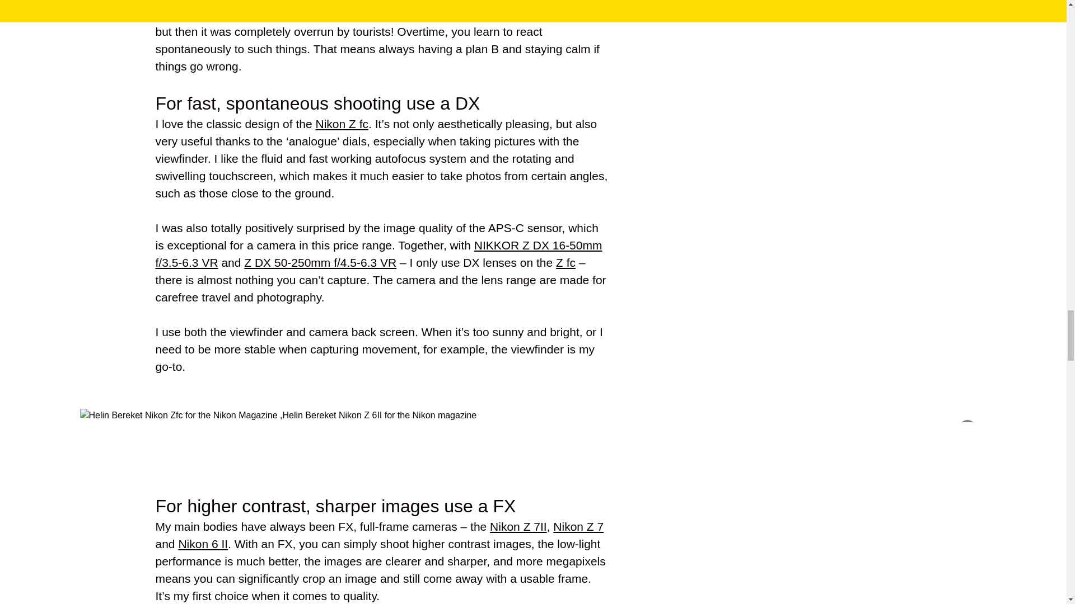 The width and height of the screenshot is (1075, 604). Describe the element at coordinates (565, 262) in the screenshot. I see `Z fc` at that location.